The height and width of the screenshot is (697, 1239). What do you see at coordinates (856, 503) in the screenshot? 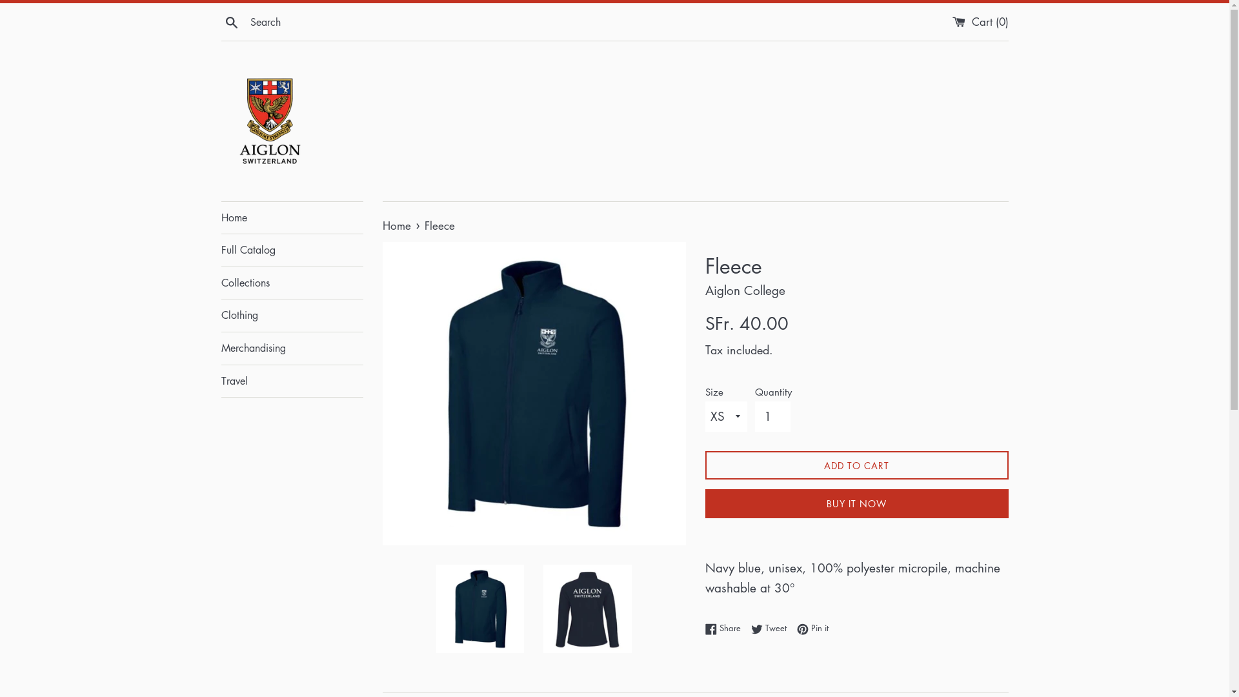
I see `BUY IT NOW` at bounding box center [856, 503].